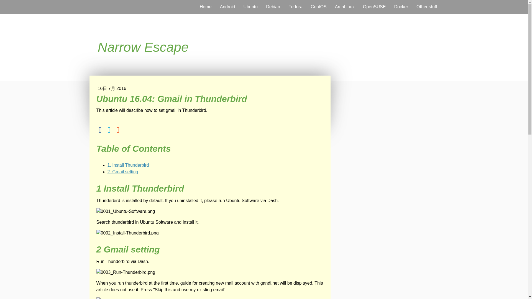  I want to click on CentOS, so click(319, 7).